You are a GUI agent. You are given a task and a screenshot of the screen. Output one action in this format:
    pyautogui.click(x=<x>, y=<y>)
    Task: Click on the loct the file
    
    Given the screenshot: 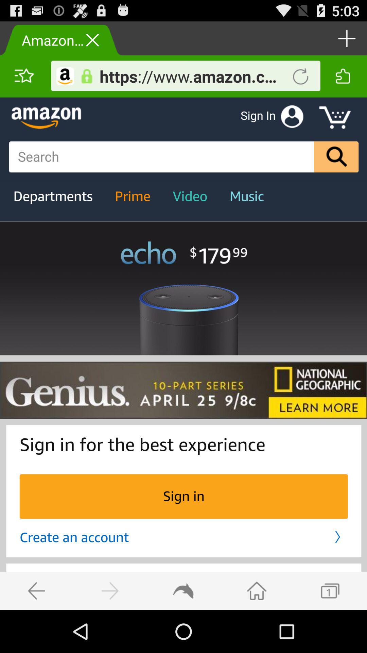 What is the action you would take?
    pyautogui.click(x=87, y=76)
    